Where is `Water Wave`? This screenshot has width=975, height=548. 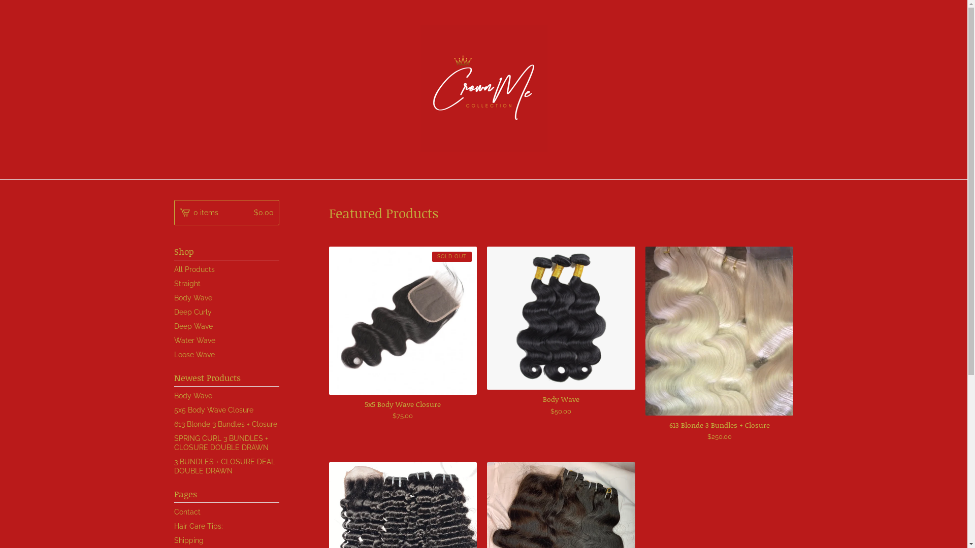 Water Wave is located at coordinates (226, 340).